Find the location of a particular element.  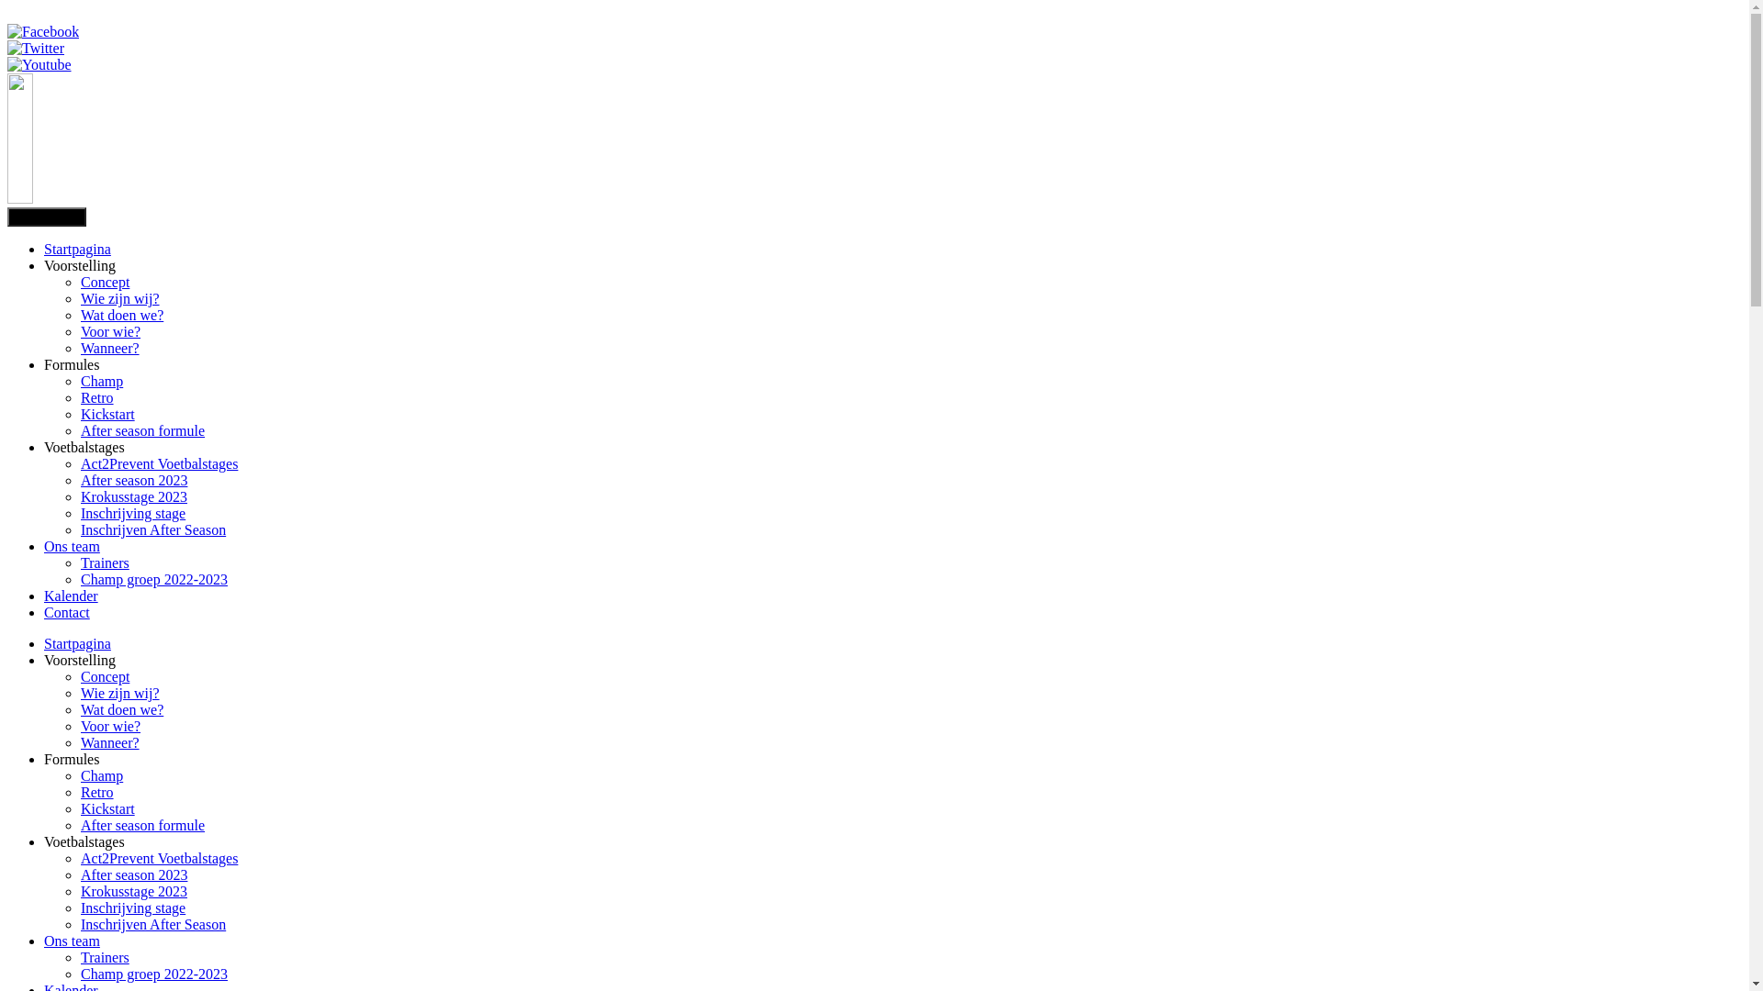

Voetbalstages is located at coordinates (84, 842).